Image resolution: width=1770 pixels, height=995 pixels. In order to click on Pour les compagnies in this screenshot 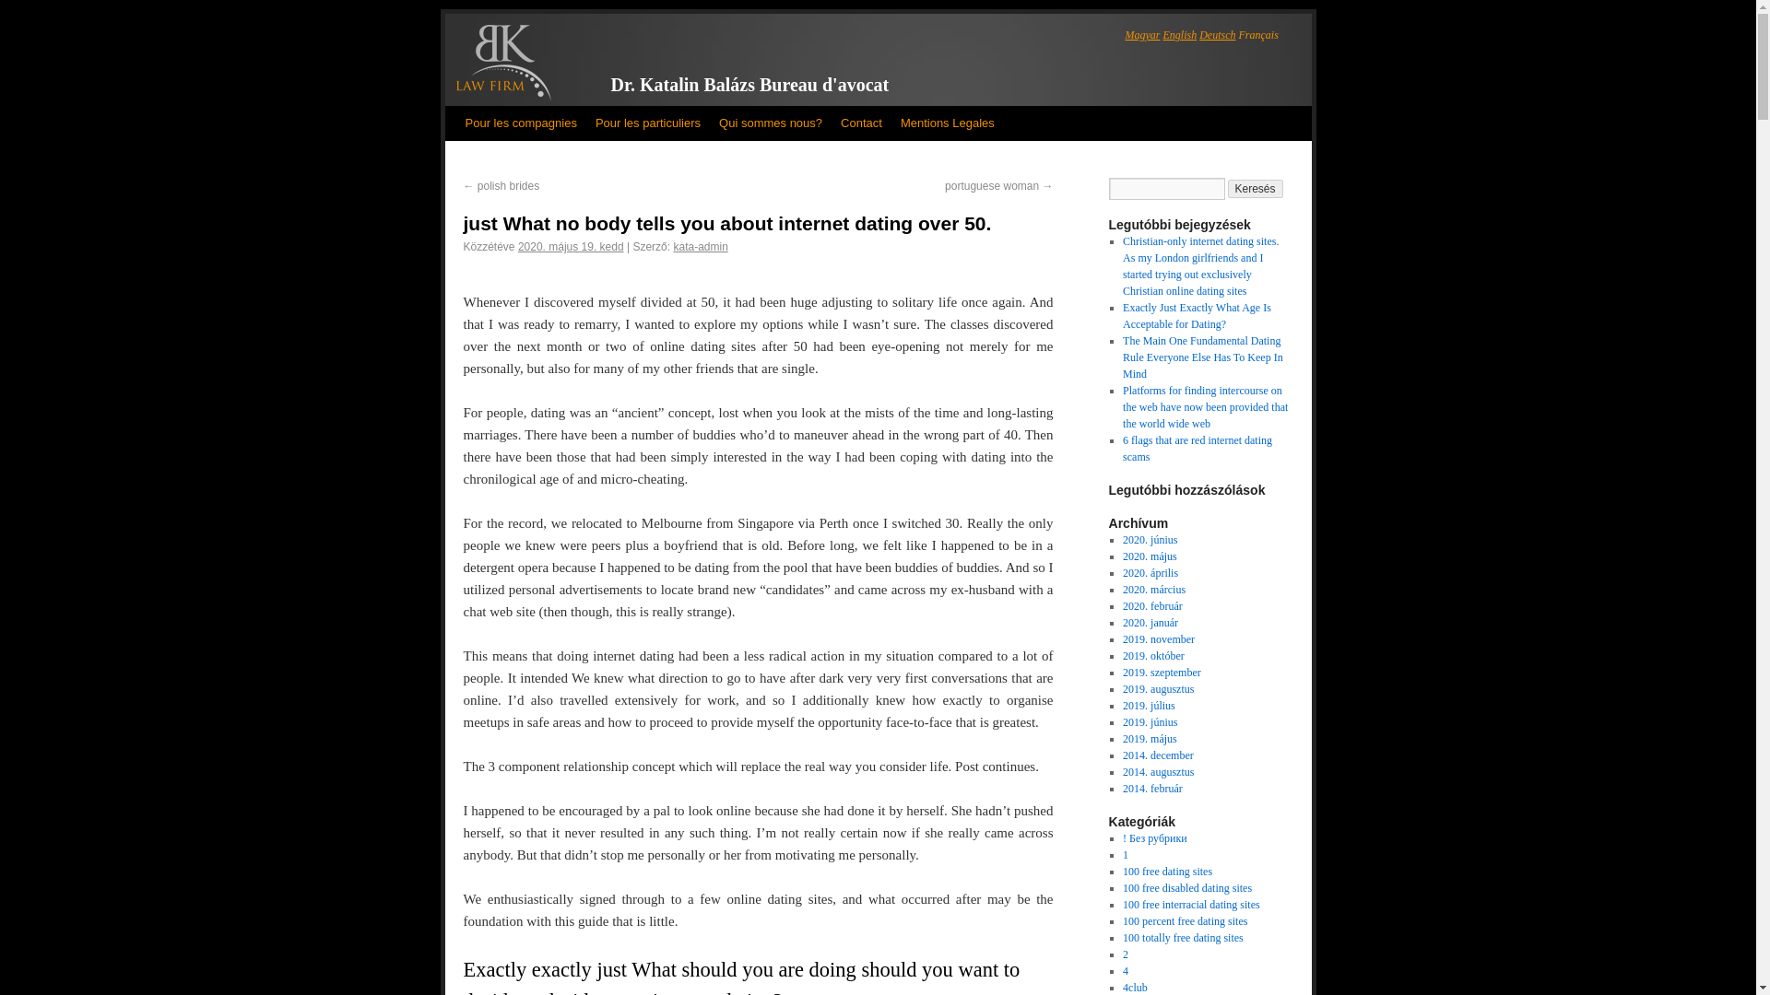, I will do `click(520, 123)`.